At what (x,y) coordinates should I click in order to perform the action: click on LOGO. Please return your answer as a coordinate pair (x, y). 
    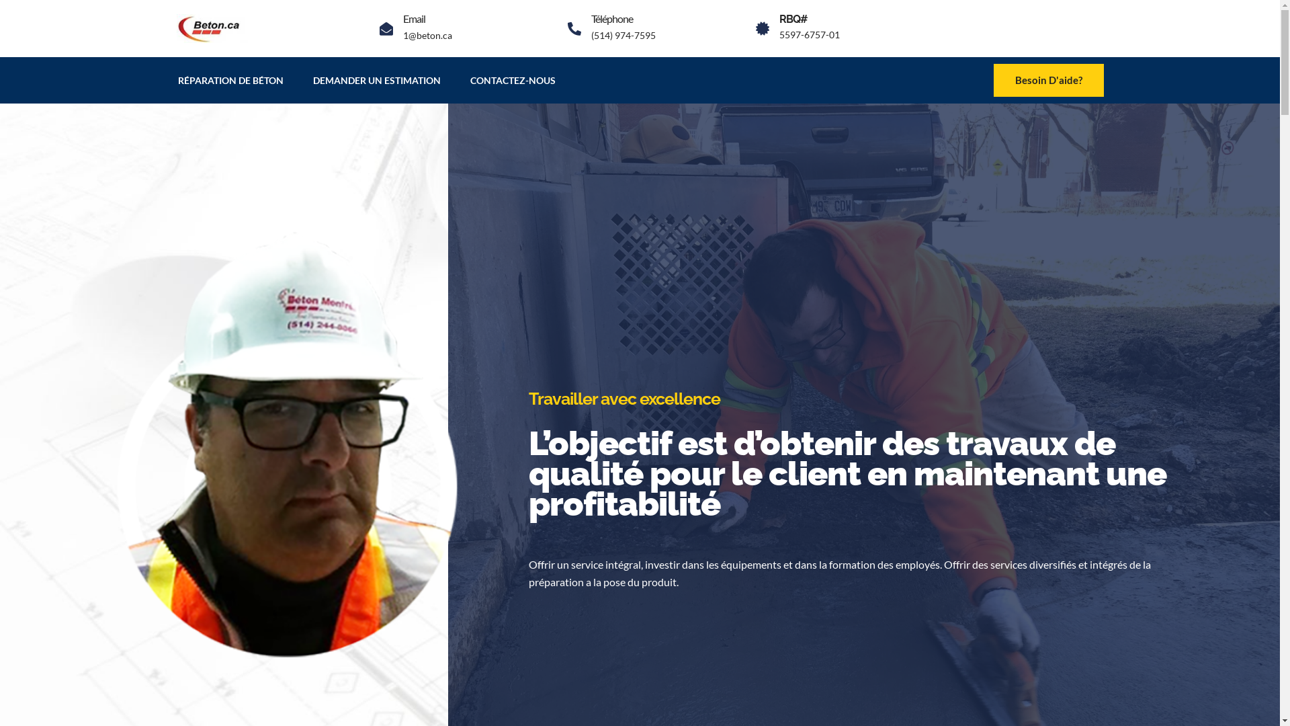
    Looking at the image, I should click on (214, 28).